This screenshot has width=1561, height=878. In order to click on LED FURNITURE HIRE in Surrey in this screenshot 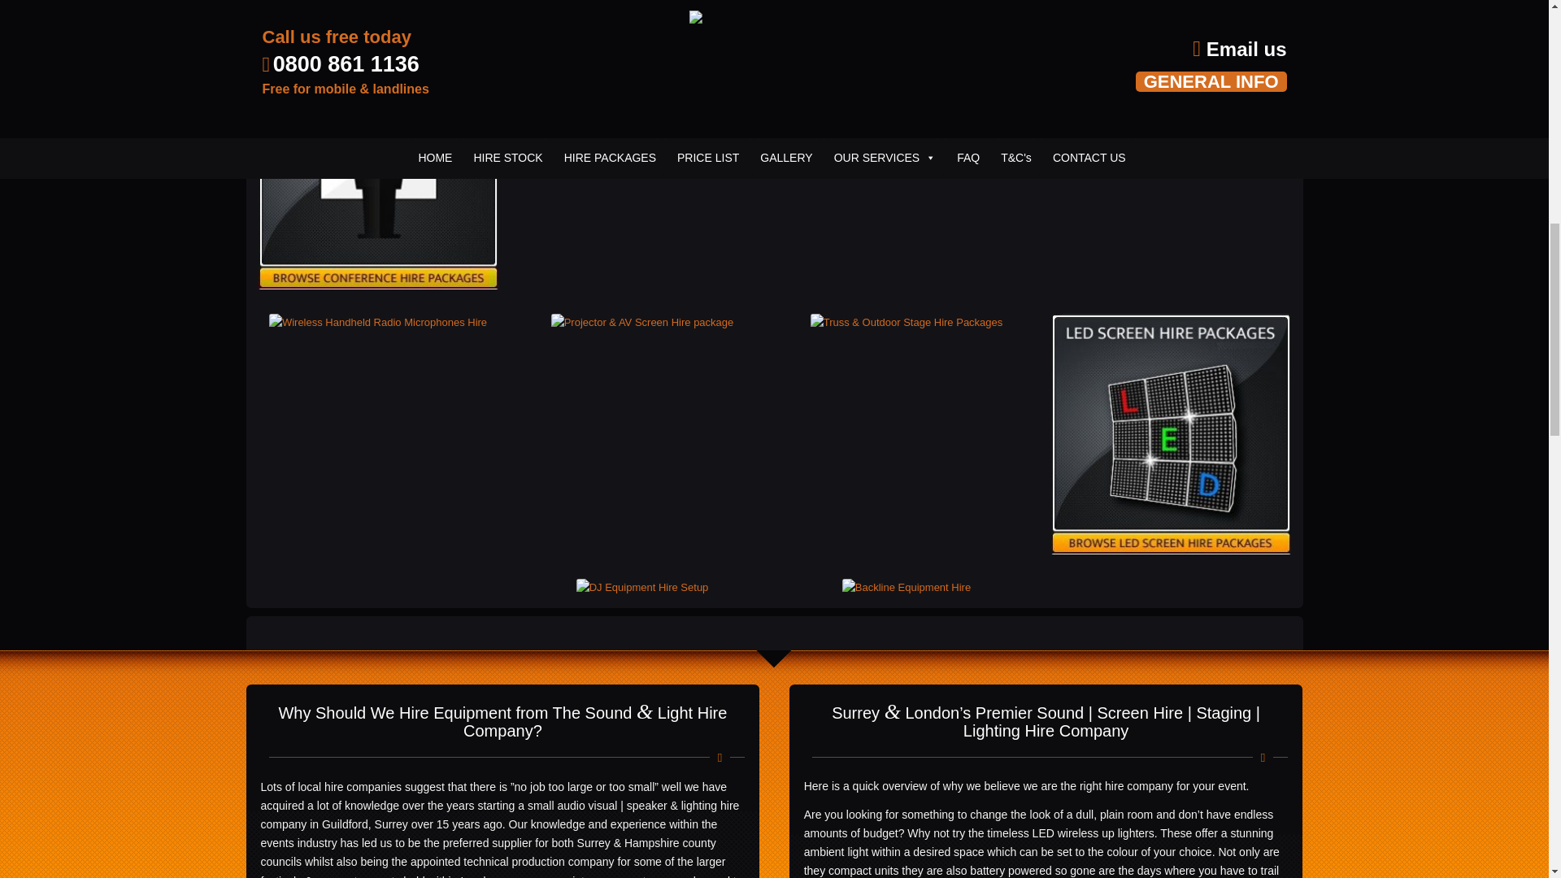, I will do `click(906, 57)`.